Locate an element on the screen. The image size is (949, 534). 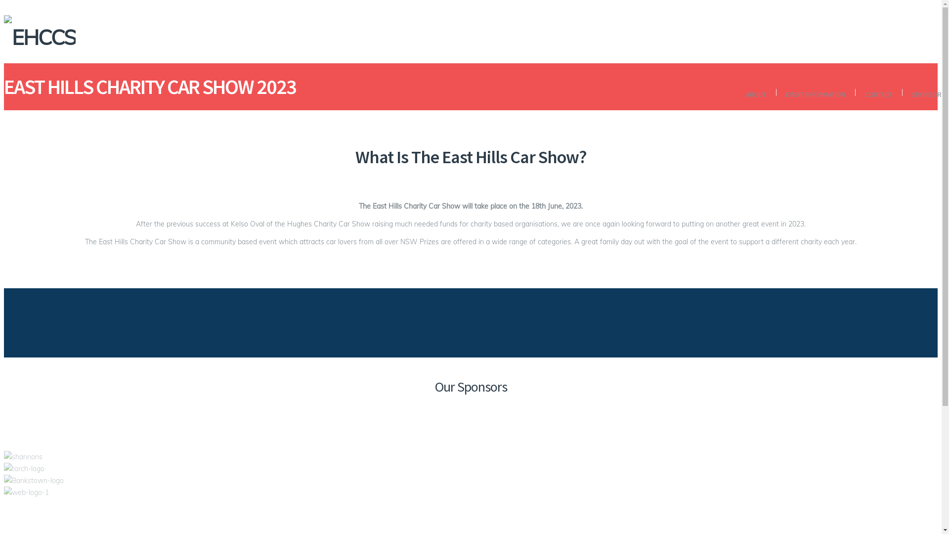
CONTACT is located at coordinates (879, 94).